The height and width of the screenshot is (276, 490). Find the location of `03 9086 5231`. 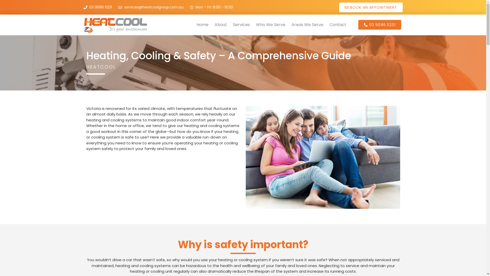

03 9086 5231 is located at coordinates (98, 7).